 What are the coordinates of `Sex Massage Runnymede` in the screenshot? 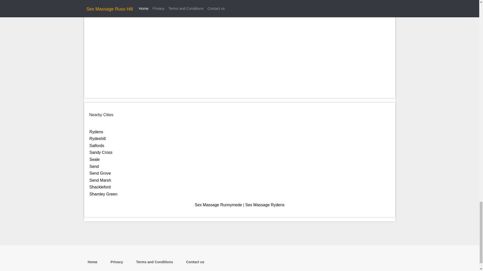 It's located at (218, 205).